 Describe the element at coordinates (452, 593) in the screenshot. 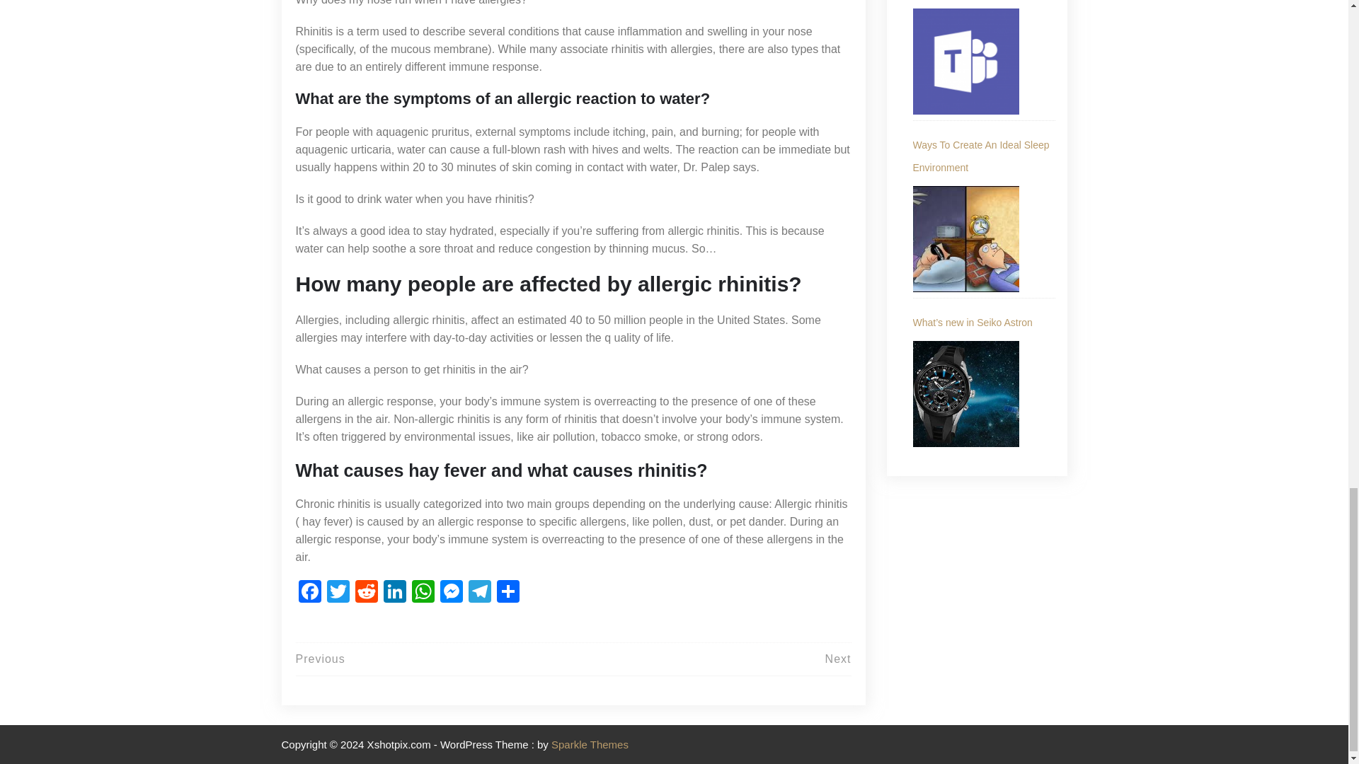

I see `Messenger` at that location.